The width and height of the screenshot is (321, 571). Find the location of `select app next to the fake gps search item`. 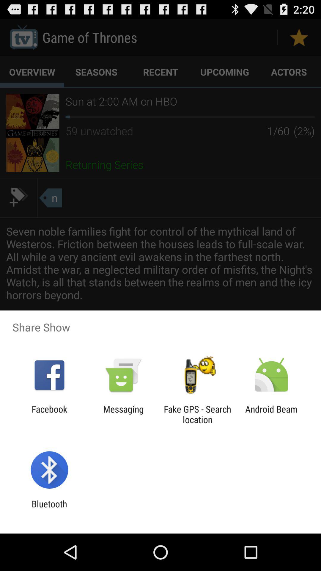

select app next to the fake gps search item is located at coordinates (271, 414).